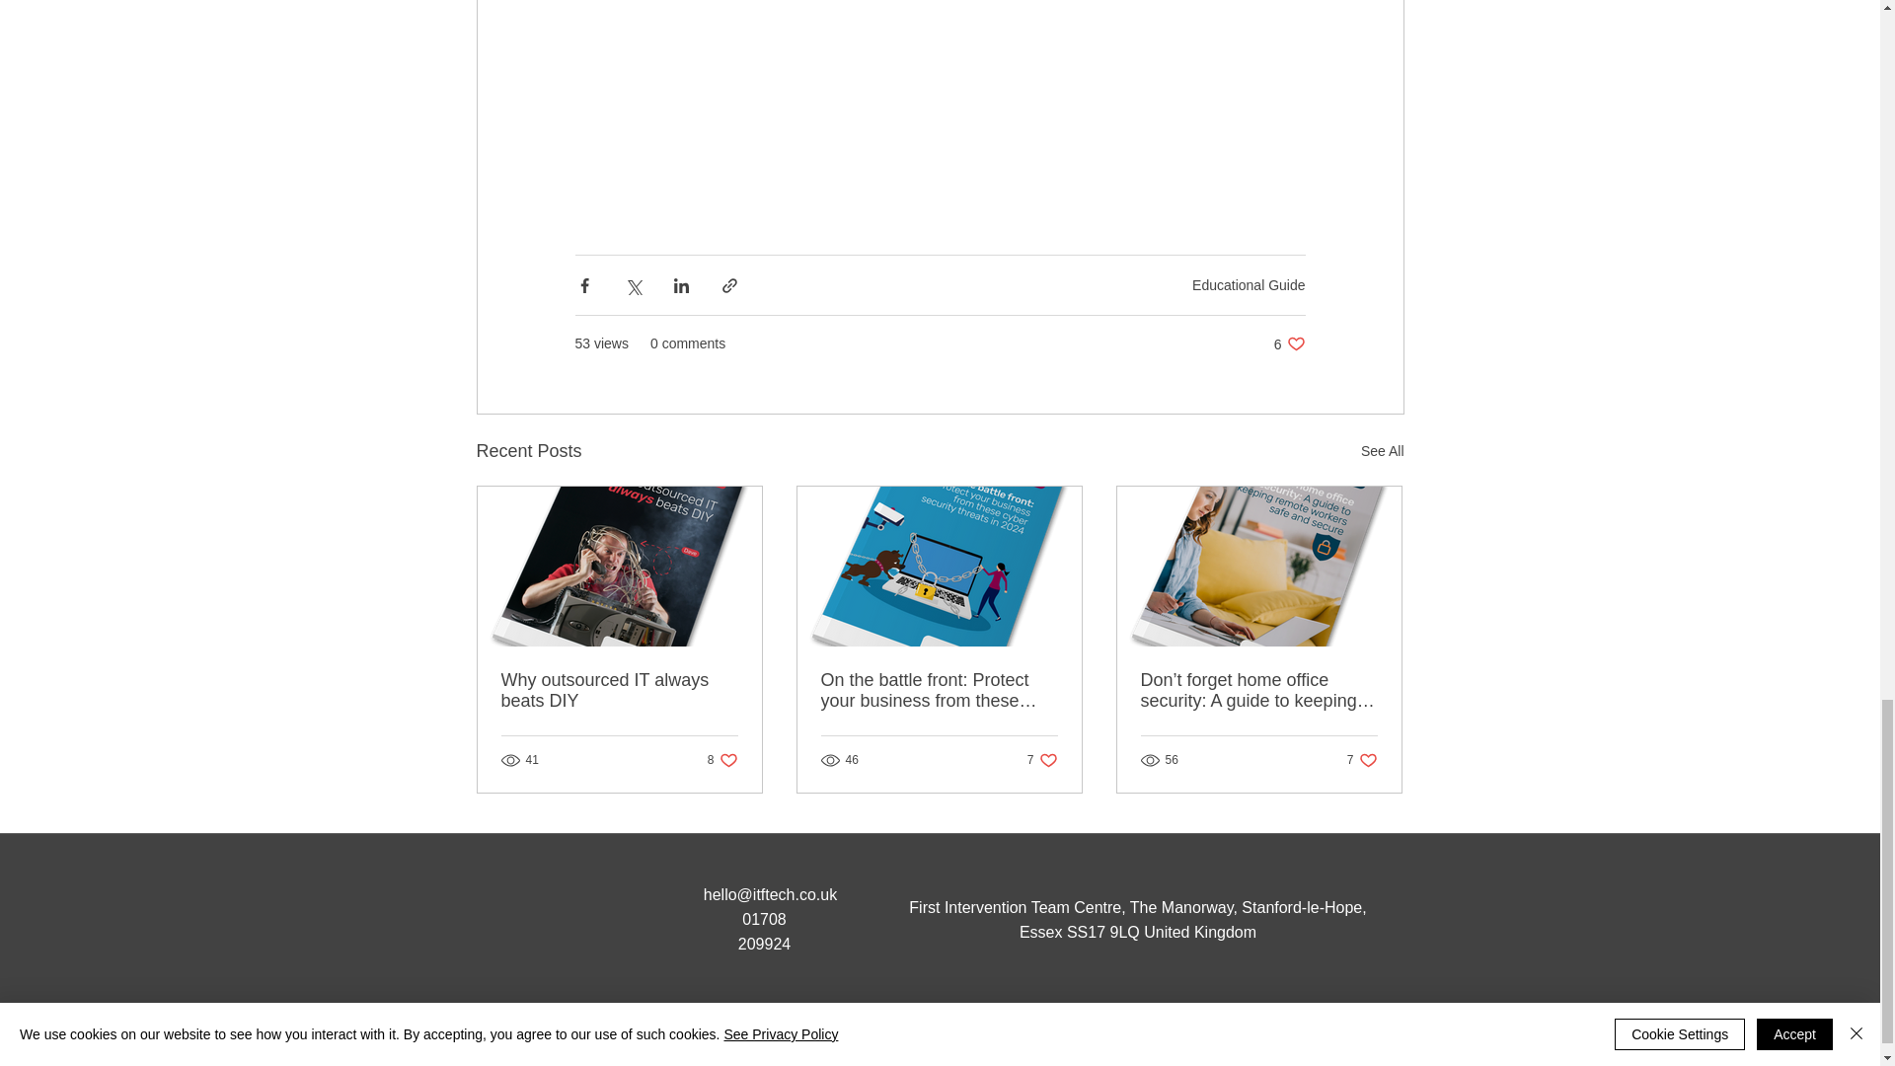 This screenshot has height=1066, width=1895. What do you see at coordinates (620, 691) in the screenshot?
I see `Why outsourced IT always beats DIY` at bounding box center [620, 691].